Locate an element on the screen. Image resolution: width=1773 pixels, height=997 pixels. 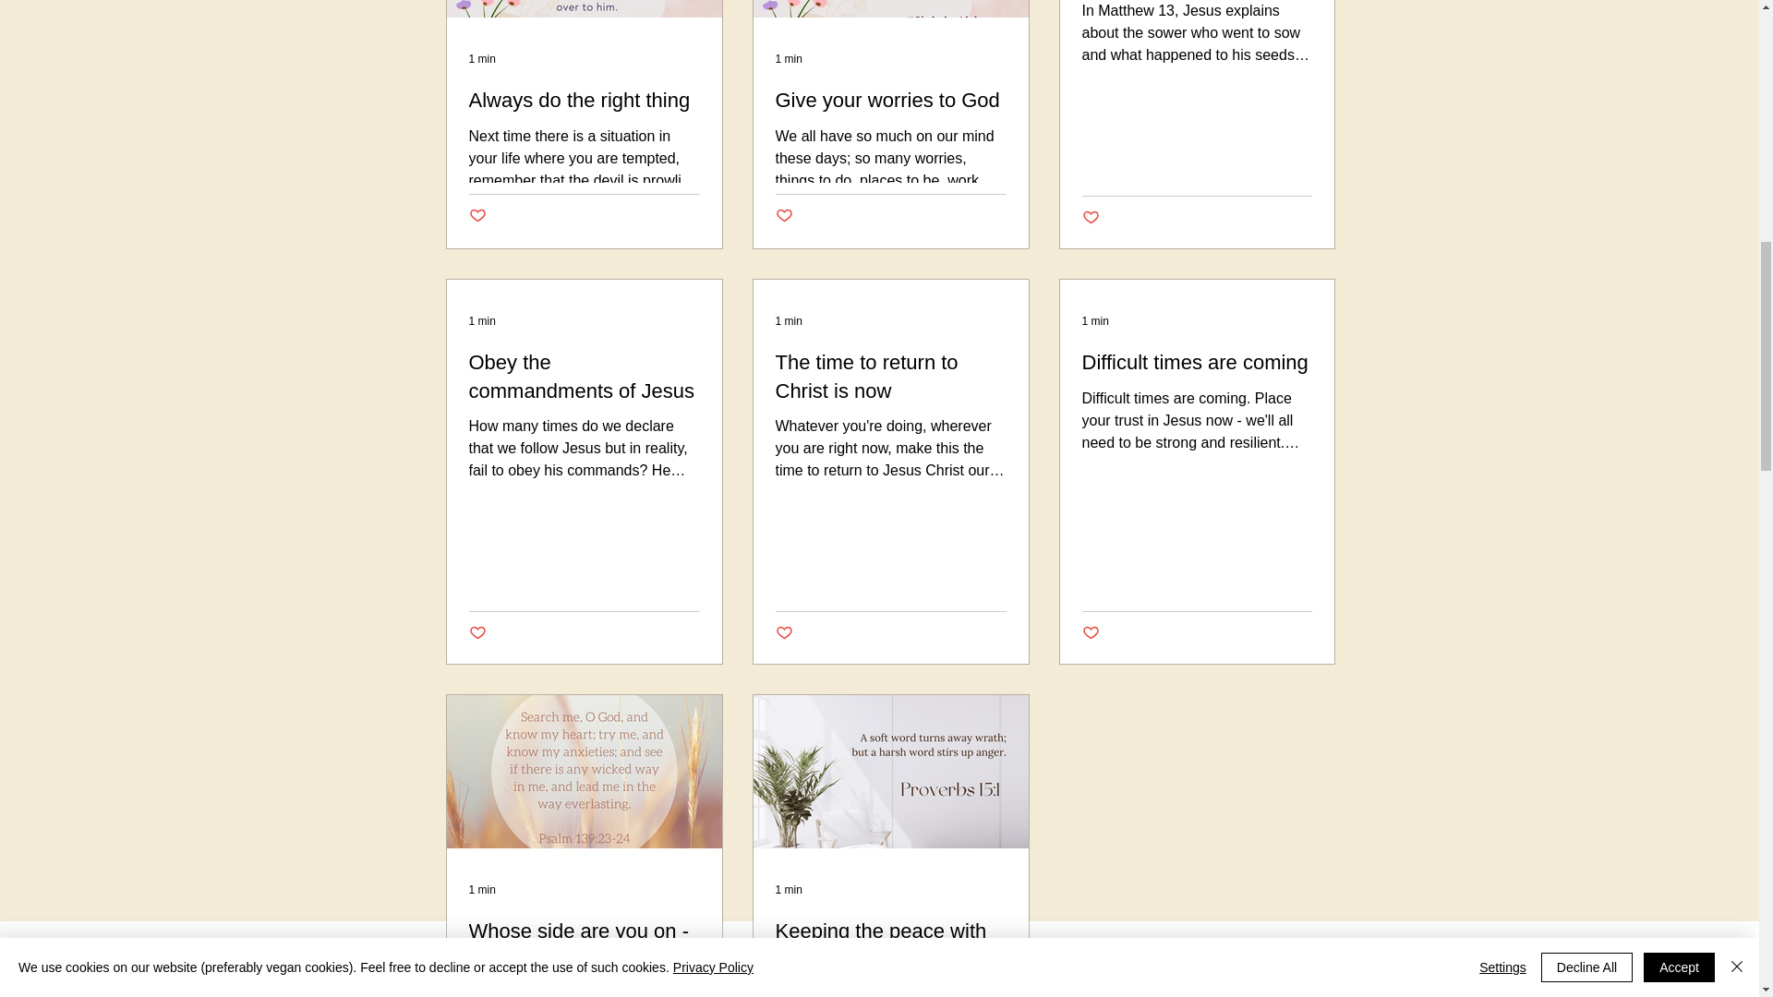
1 min is located at coordinates (482, 321).